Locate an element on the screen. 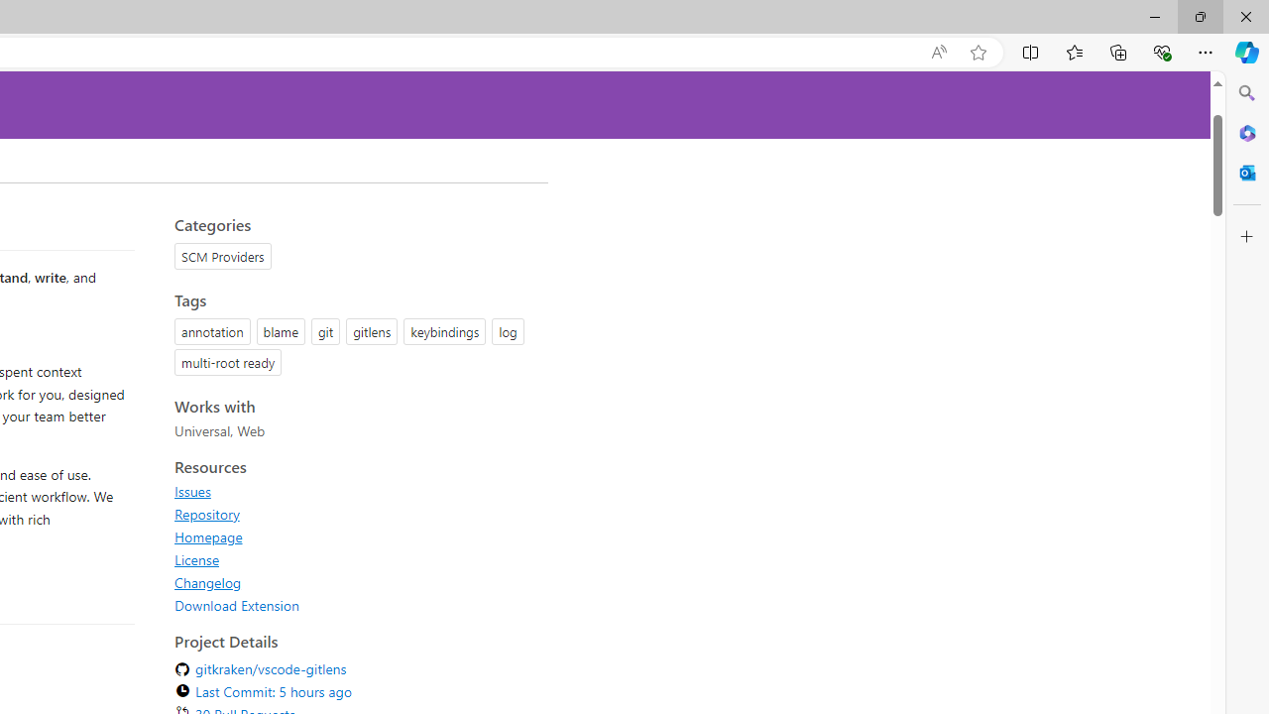 The width and height of the screenshot is (1269, 714). Repository is located at coordinates (355, 514).